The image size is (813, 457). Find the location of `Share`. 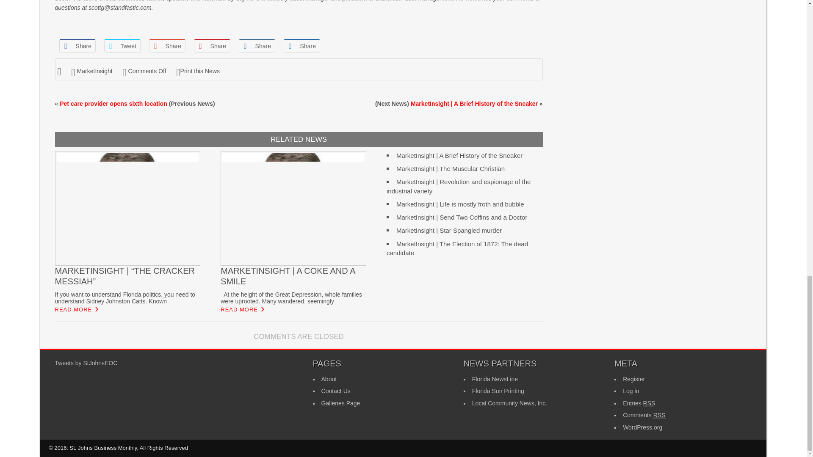

Share is located at coordinates (212, 46).